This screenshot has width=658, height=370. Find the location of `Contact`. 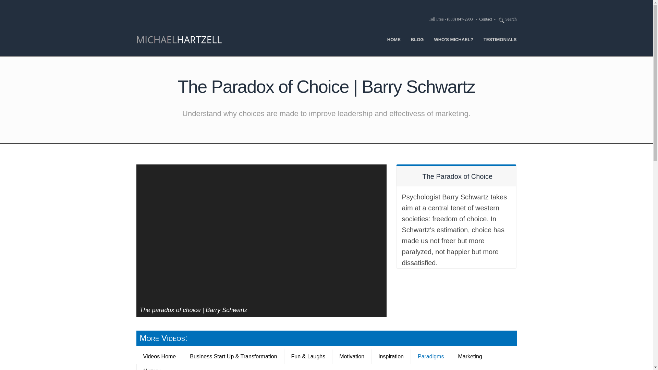

Contact is located at coordinates (485, 19).